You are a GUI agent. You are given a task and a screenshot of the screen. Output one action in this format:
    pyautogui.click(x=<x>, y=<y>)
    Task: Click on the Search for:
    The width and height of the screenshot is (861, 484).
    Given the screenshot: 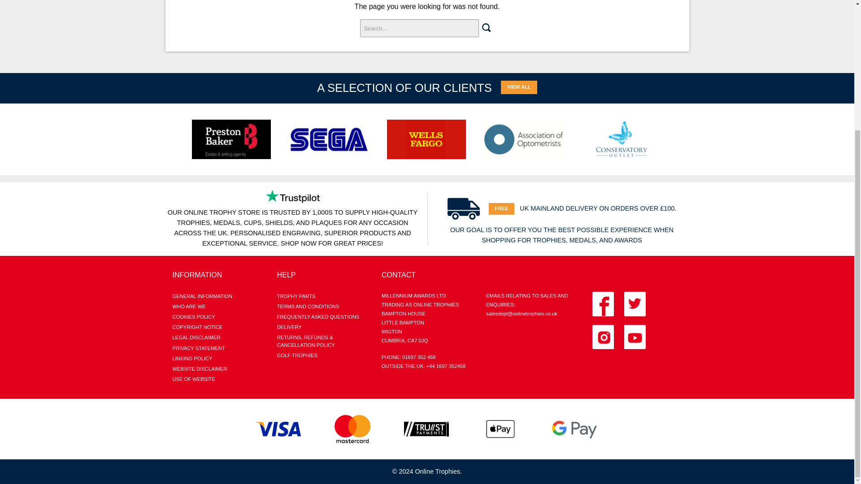 What is the action you would take?
    pyautogui.click(x=419, y=28)
    